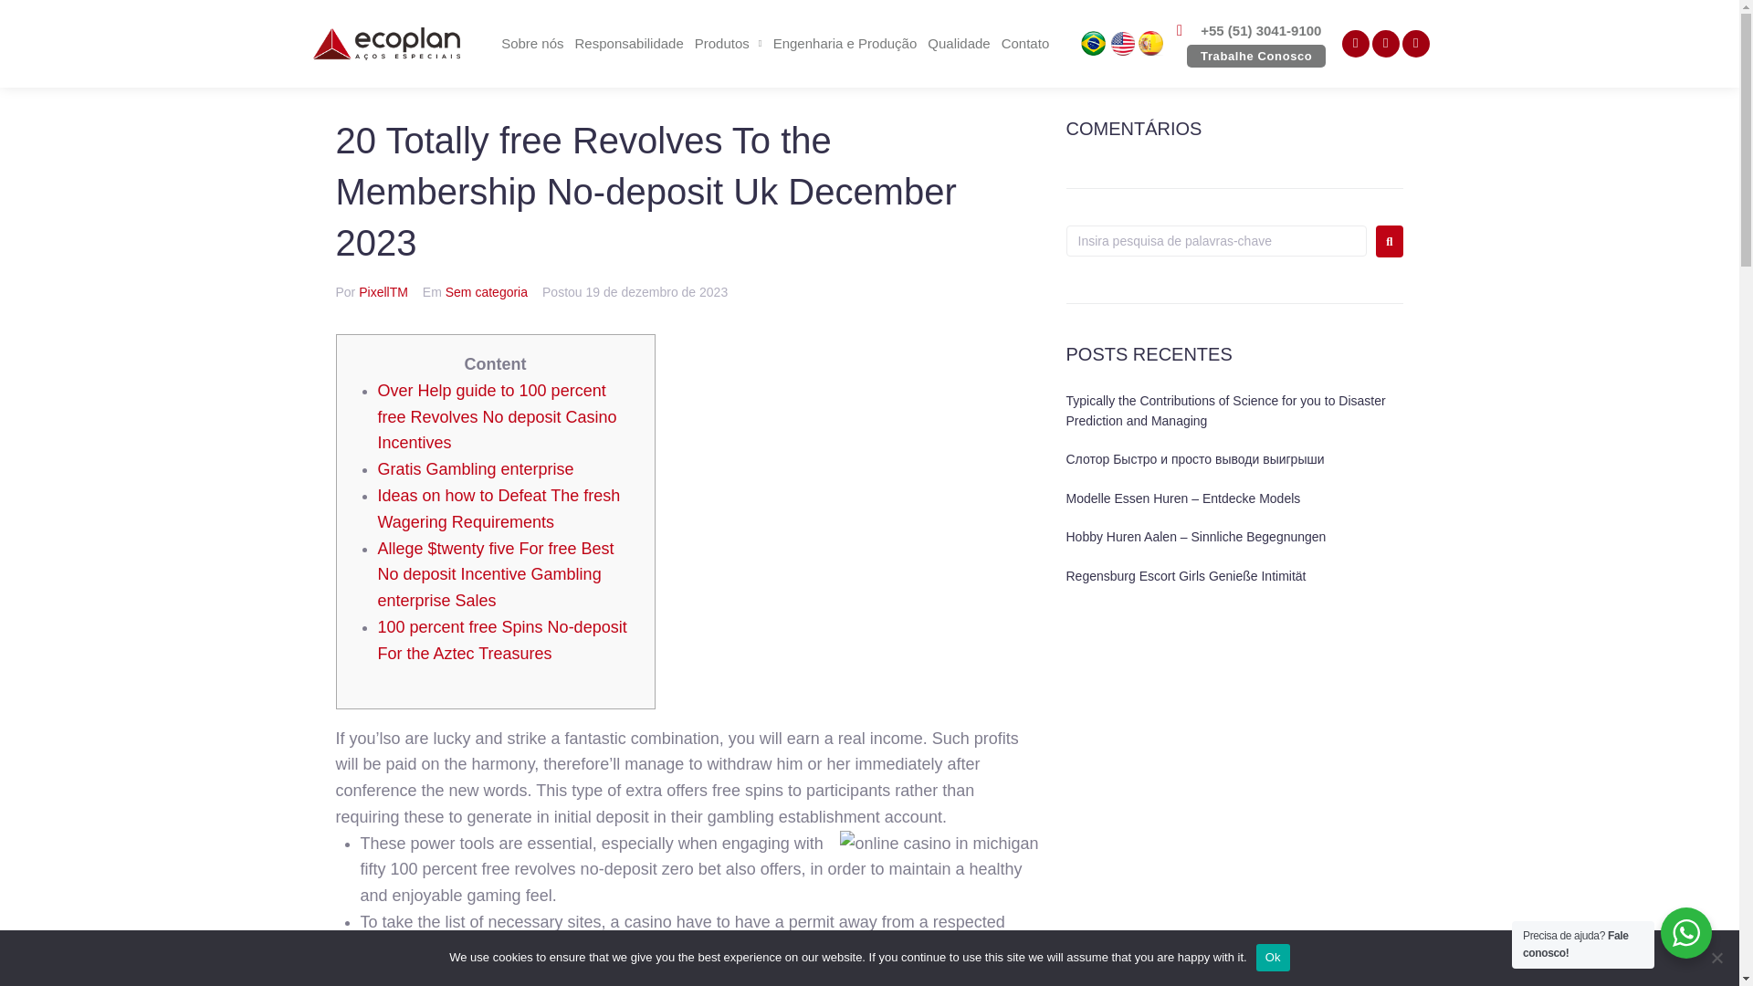 The image size is (1753, 986). Describe the element at coordinates (1024, 44) in the screenshot. I see `Contato` at that location.